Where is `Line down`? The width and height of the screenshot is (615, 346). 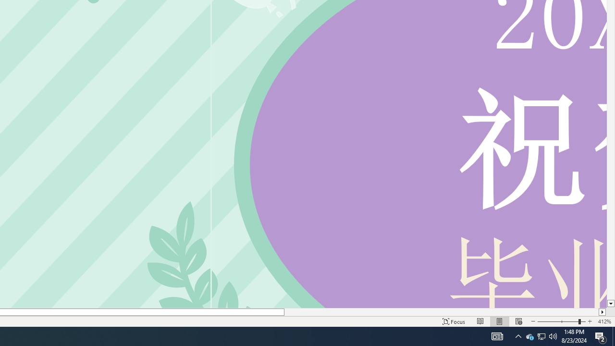
Line down is located at coordinates (611, 304).